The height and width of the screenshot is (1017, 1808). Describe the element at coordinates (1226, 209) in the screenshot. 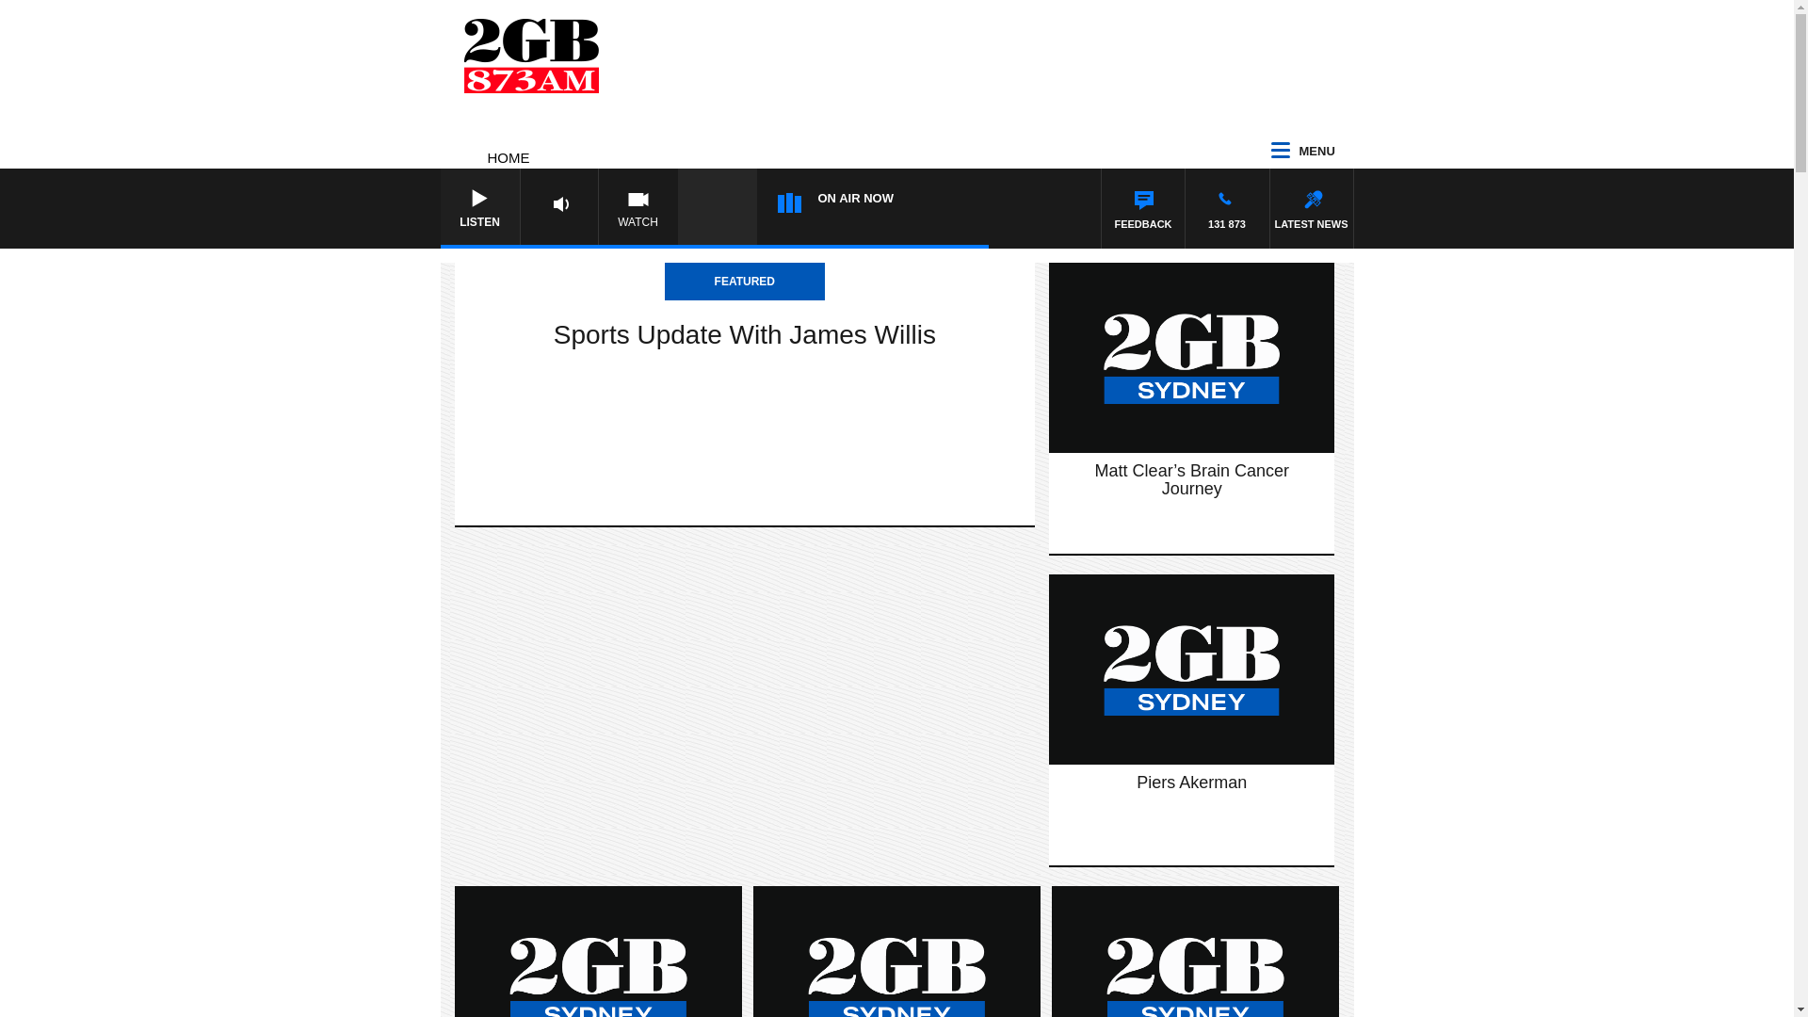

I see `131 873` at that location.